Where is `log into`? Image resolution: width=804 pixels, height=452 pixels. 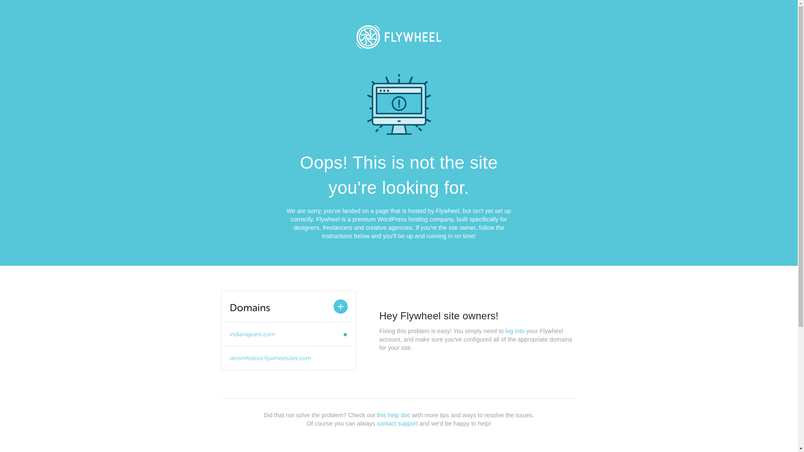
log into is located at coordinates (515, 331).